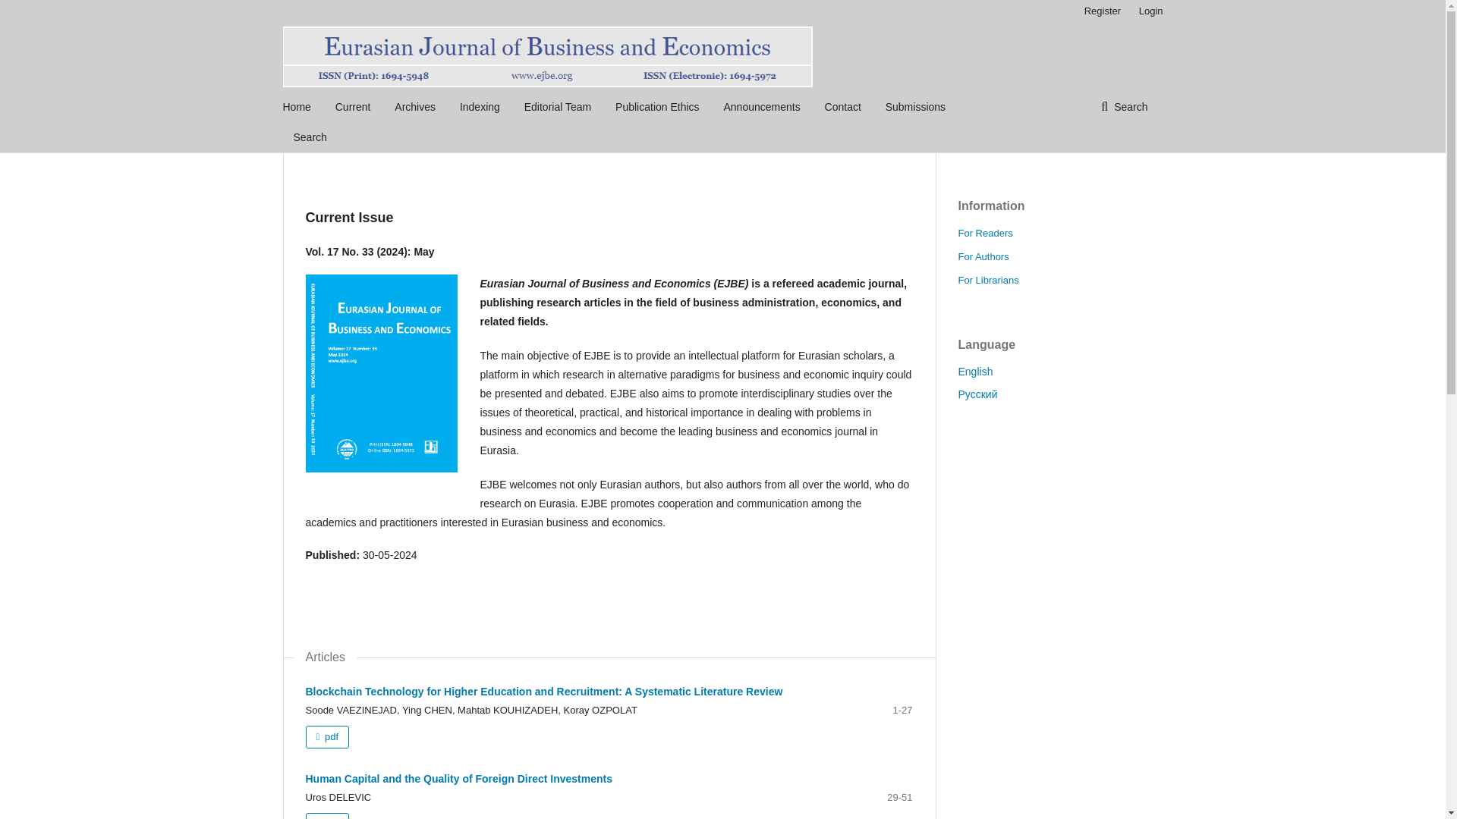  What do you see at coordinates (296, 106) in the screenshot?
I see `Home` at bounding box center [296, 106].